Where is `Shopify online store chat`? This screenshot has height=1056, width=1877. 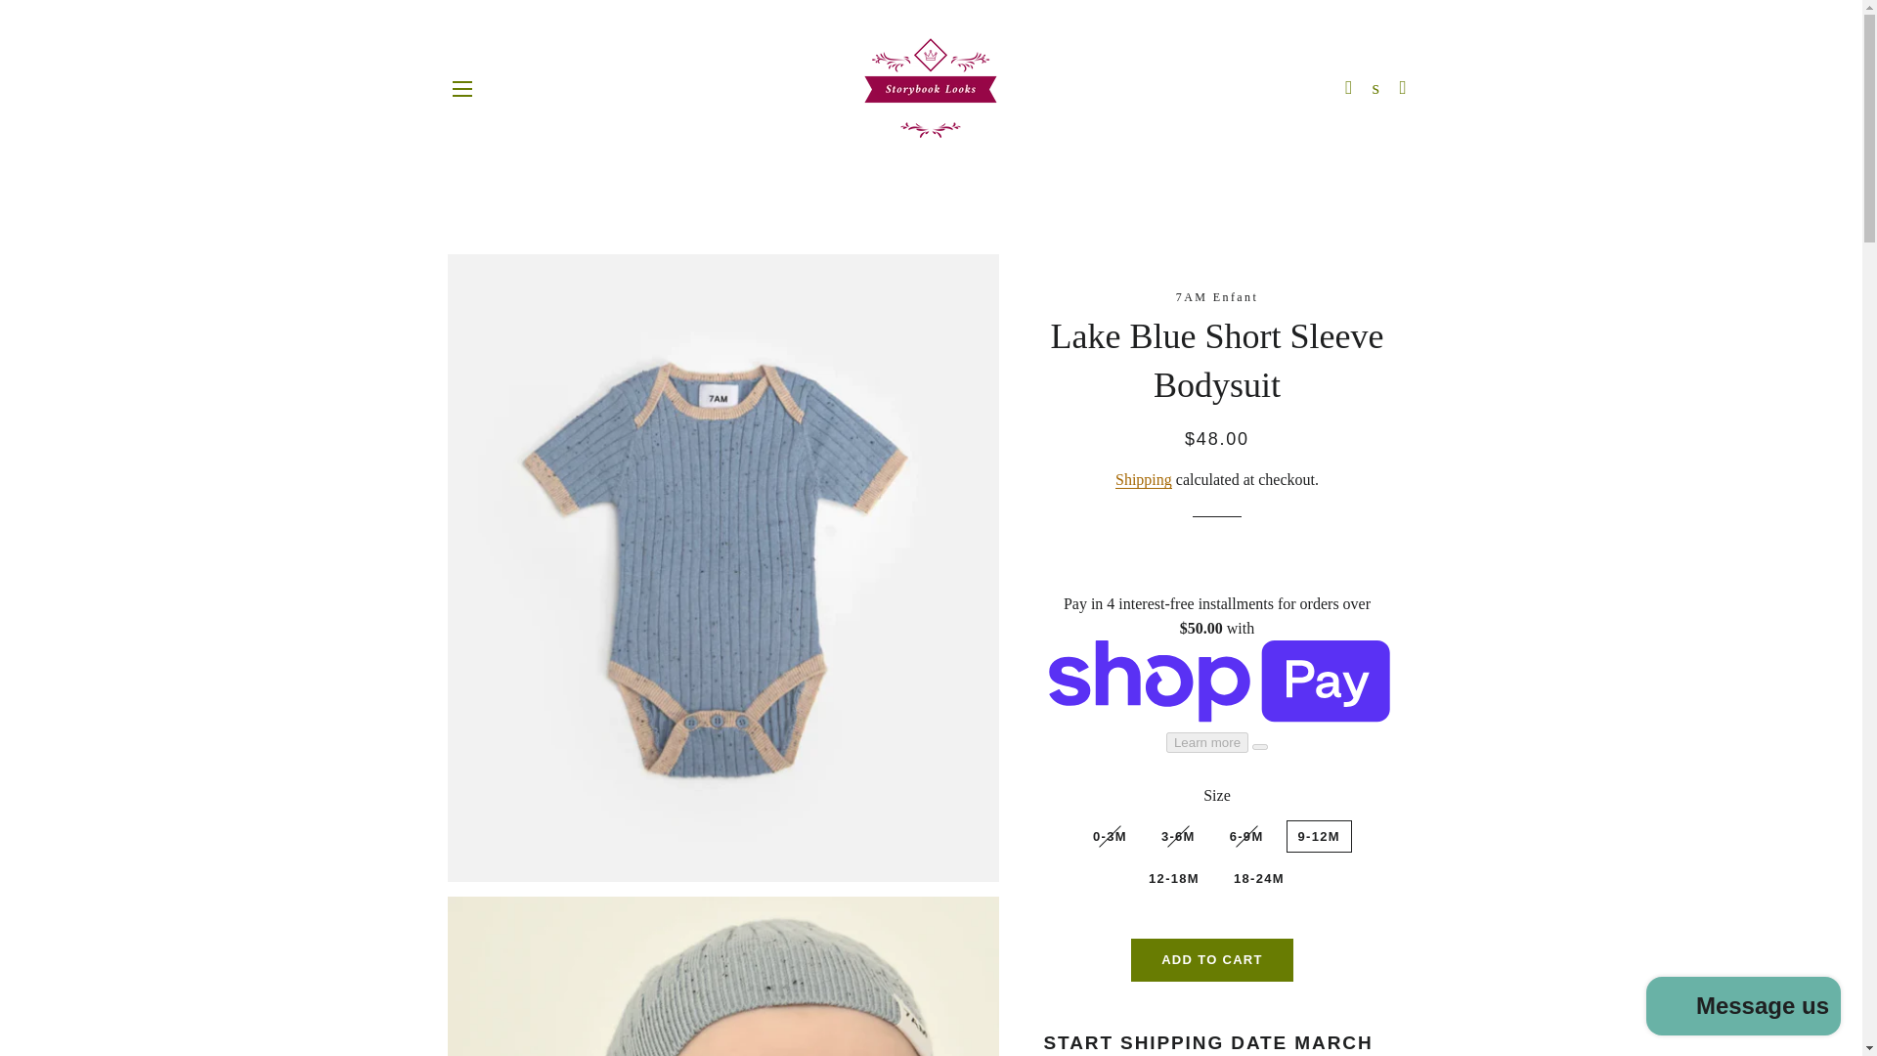 Shopify online store chat is located at coordinates (1744, 1008).